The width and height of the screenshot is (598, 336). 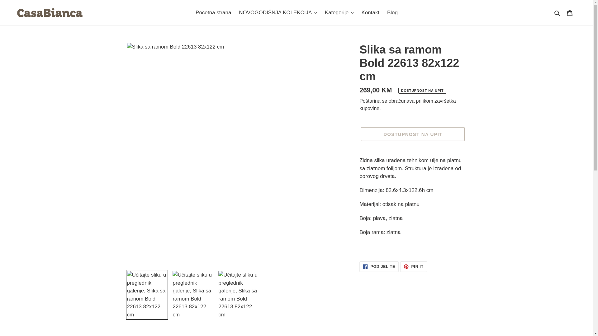 I want to click on Kontakt, so click(x=370, y=13).